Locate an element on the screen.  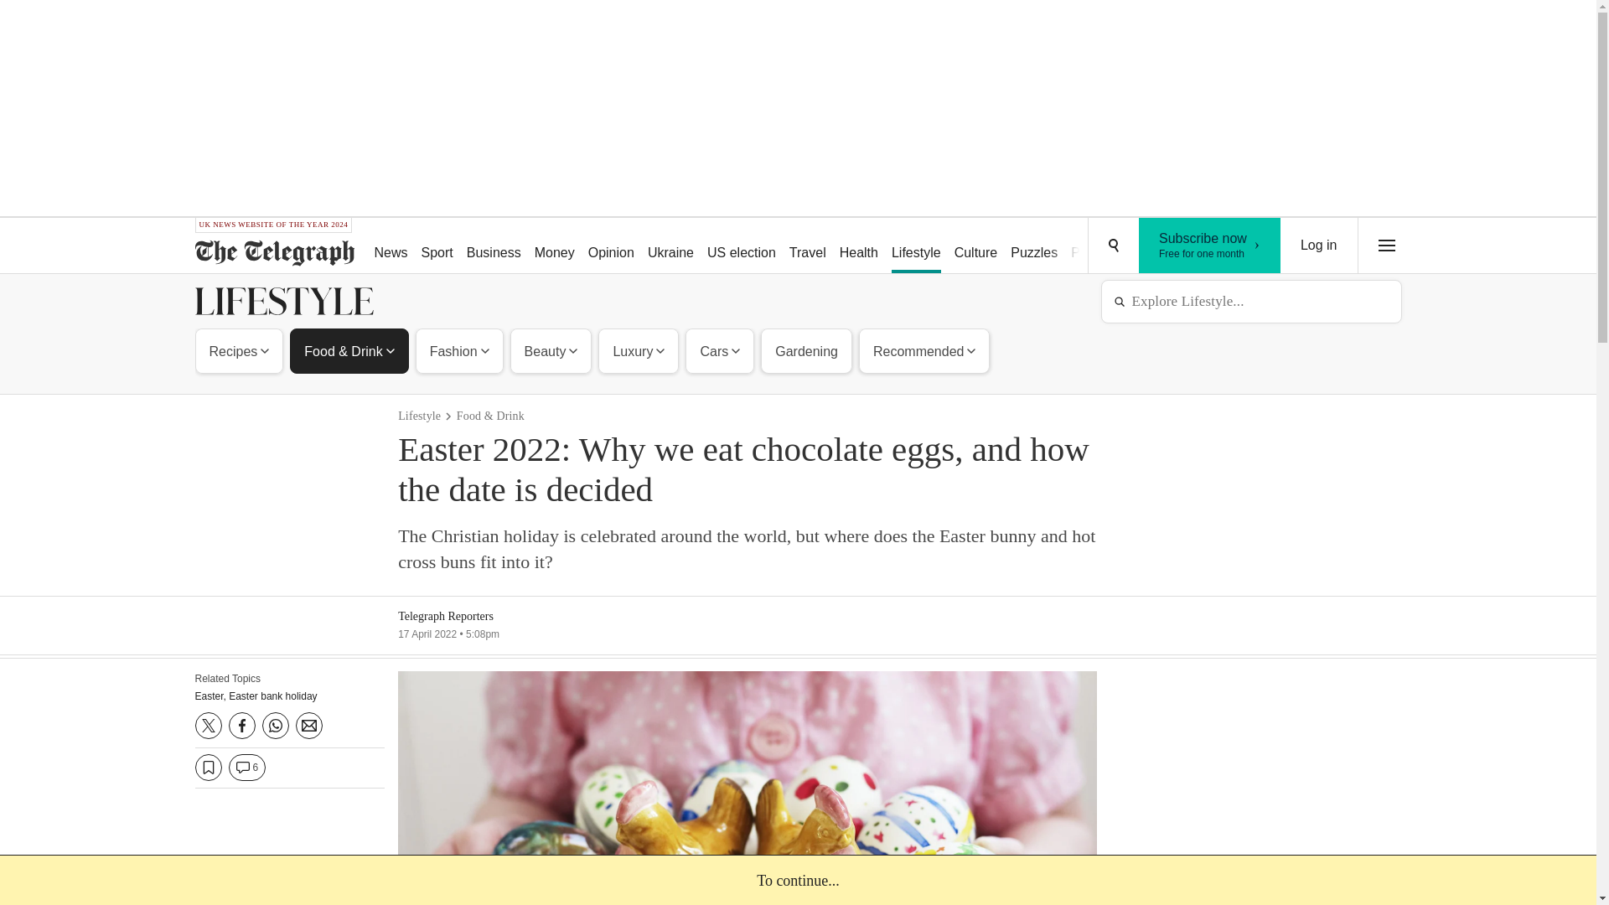
US election is located at coordinates (741, 246).